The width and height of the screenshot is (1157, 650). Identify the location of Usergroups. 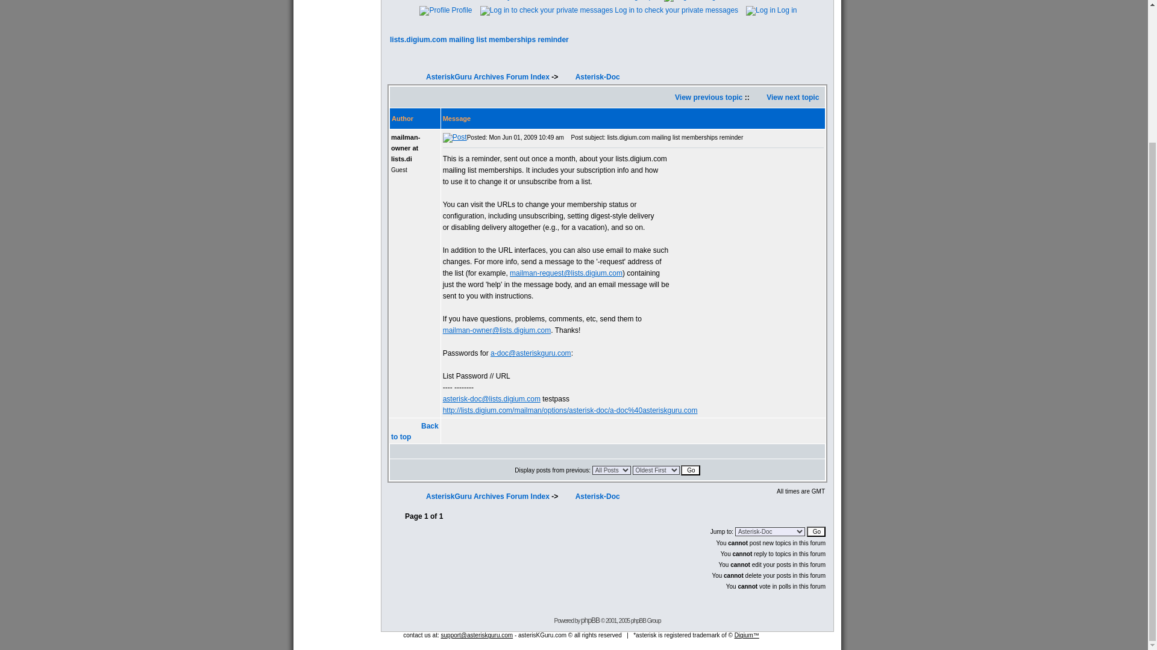
(632, 0).